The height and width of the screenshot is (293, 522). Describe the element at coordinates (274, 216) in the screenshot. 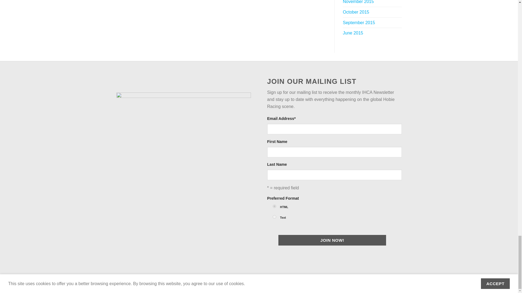

I see `text` at that location.